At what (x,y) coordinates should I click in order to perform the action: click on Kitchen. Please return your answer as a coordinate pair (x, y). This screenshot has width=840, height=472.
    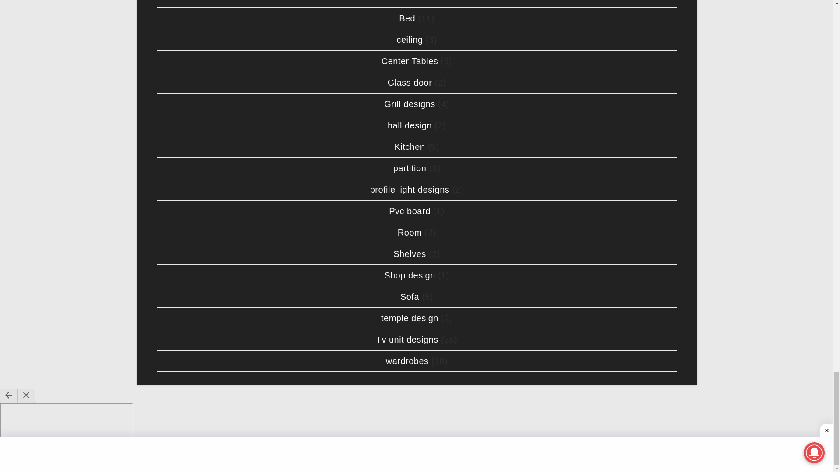
    Looking at the image, I should click on (409, 147).